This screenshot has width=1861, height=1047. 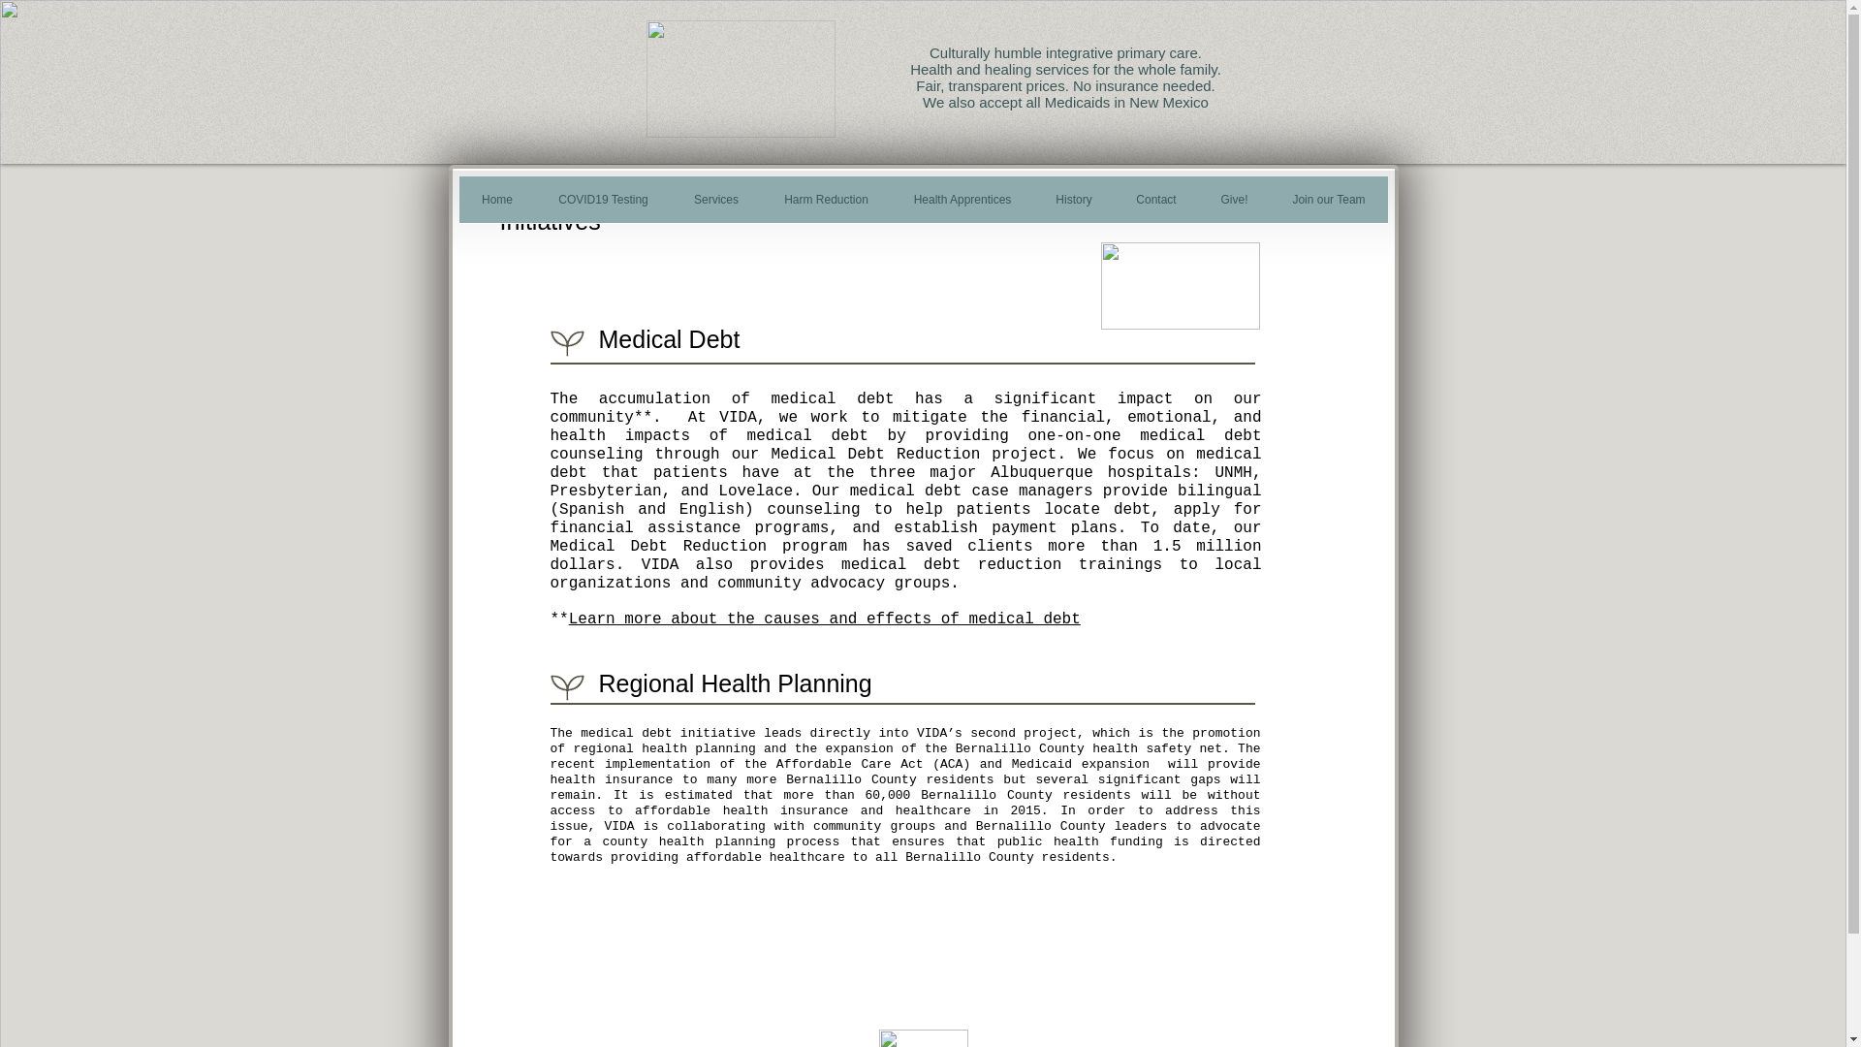 What do you see at coordinates (1072, 206) in the screenshot?
I see `History` at bounding box center [1072, 206].